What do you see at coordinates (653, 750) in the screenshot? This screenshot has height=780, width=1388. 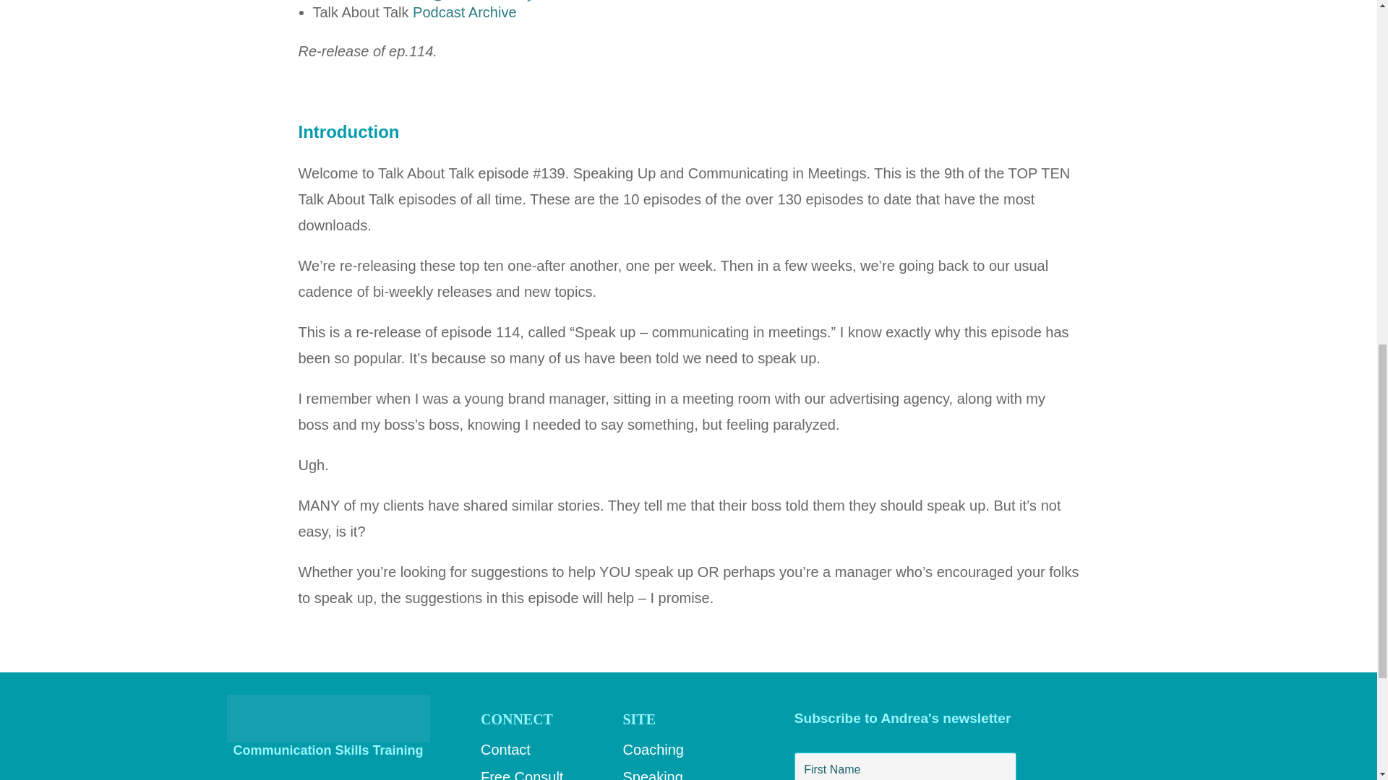 I see `Coaching` at bounding box center [653, 750].